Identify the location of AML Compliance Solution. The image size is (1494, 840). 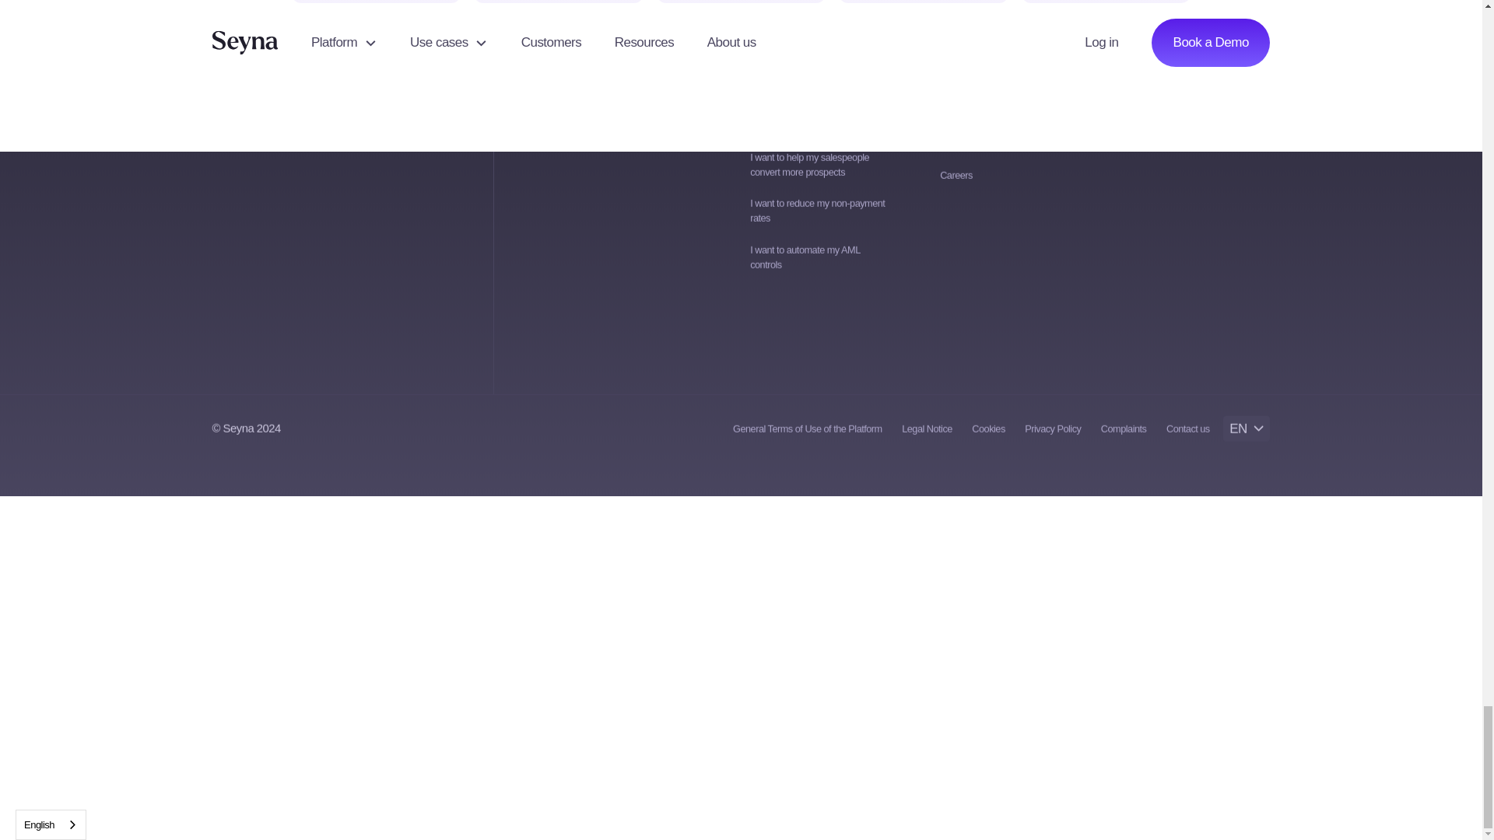
(923, 2).